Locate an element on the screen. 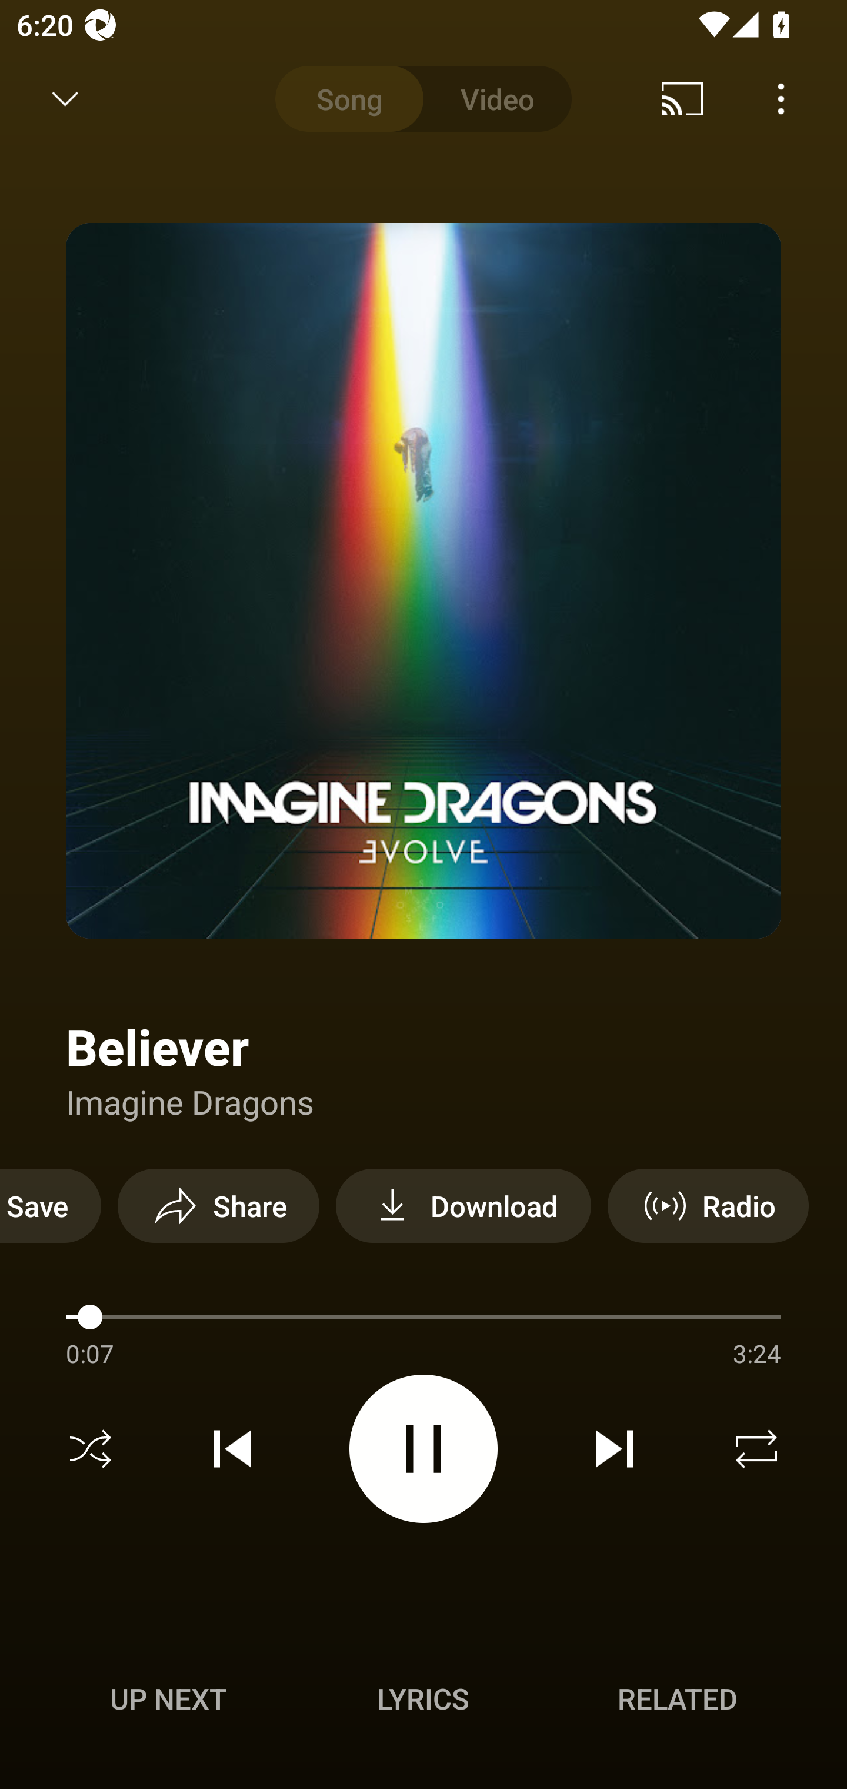 The image size is (847, 1789). Save Save to playlist is located at coordinates (51, 1205).